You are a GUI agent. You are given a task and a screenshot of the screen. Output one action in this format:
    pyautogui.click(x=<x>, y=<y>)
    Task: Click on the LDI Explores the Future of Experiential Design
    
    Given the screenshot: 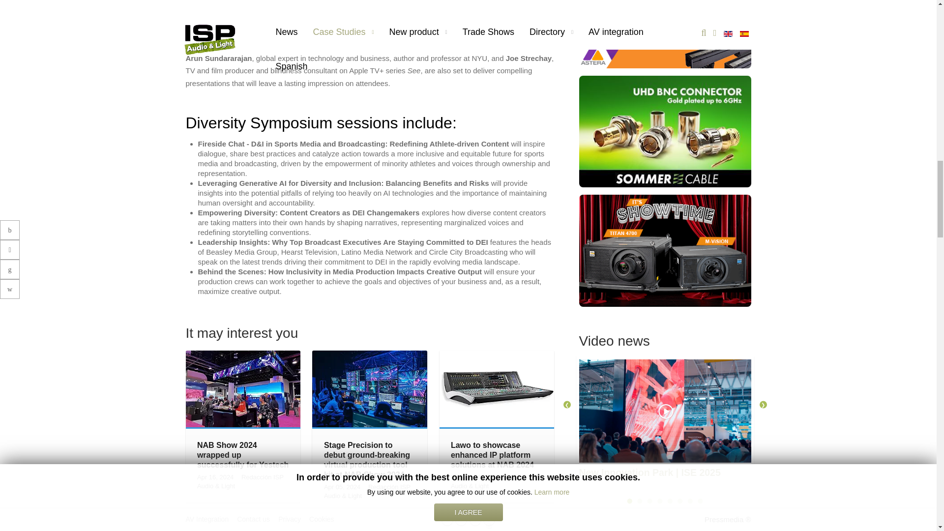 What is the action you would take?
    pyautogui.click(x=243, y=525)
    